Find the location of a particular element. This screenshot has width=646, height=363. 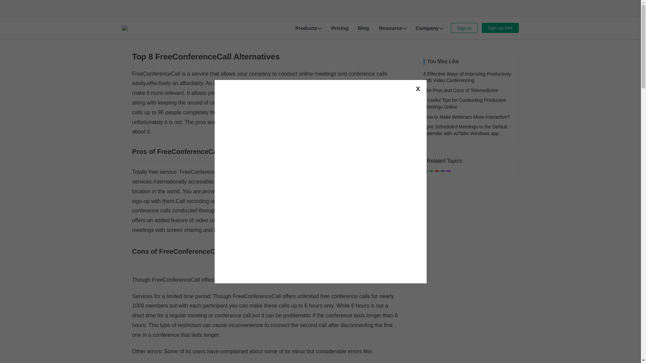

Company is located at coordinates (429, 28).